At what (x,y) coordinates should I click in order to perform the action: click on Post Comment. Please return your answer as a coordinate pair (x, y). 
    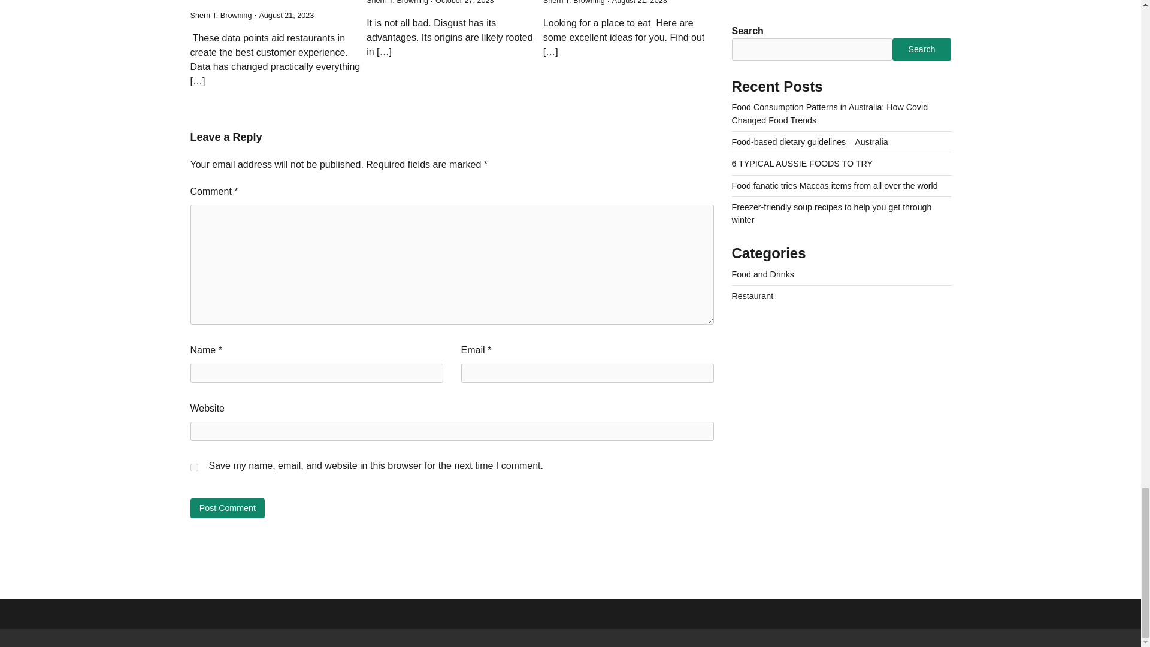
    Looking at the image, I should click on (228, 508).